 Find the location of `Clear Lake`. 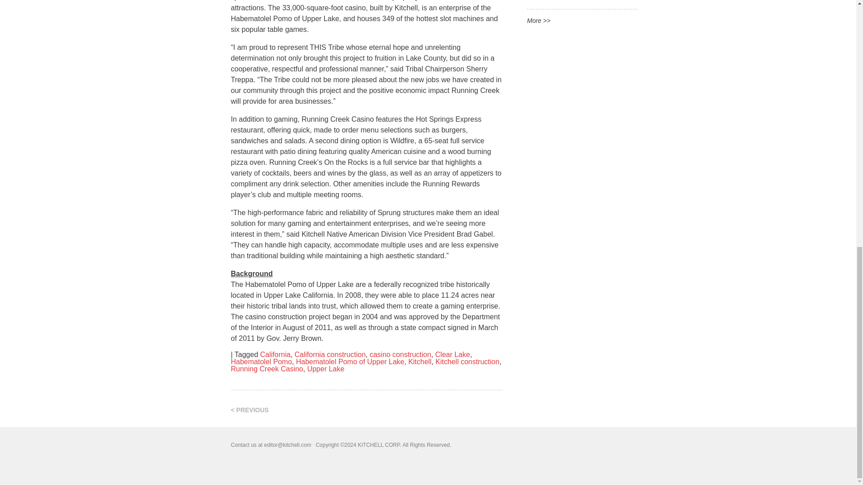

Clear Lake is located at coordinates (452, 354).